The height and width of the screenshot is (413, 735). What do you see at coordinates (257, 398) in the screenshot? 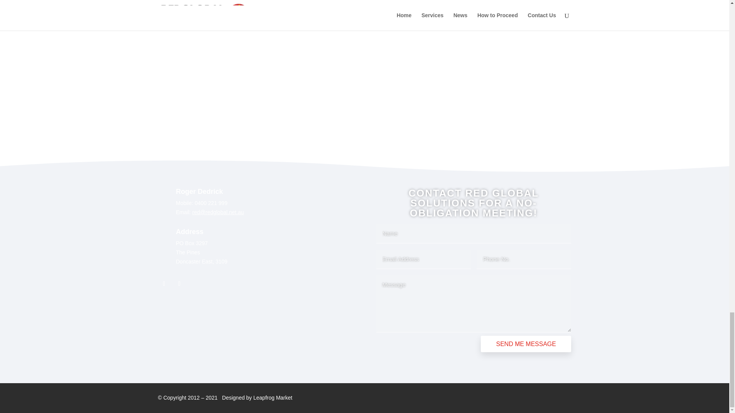
I see `Designed by Leapfrog Market` at bounding box center [257, 398].